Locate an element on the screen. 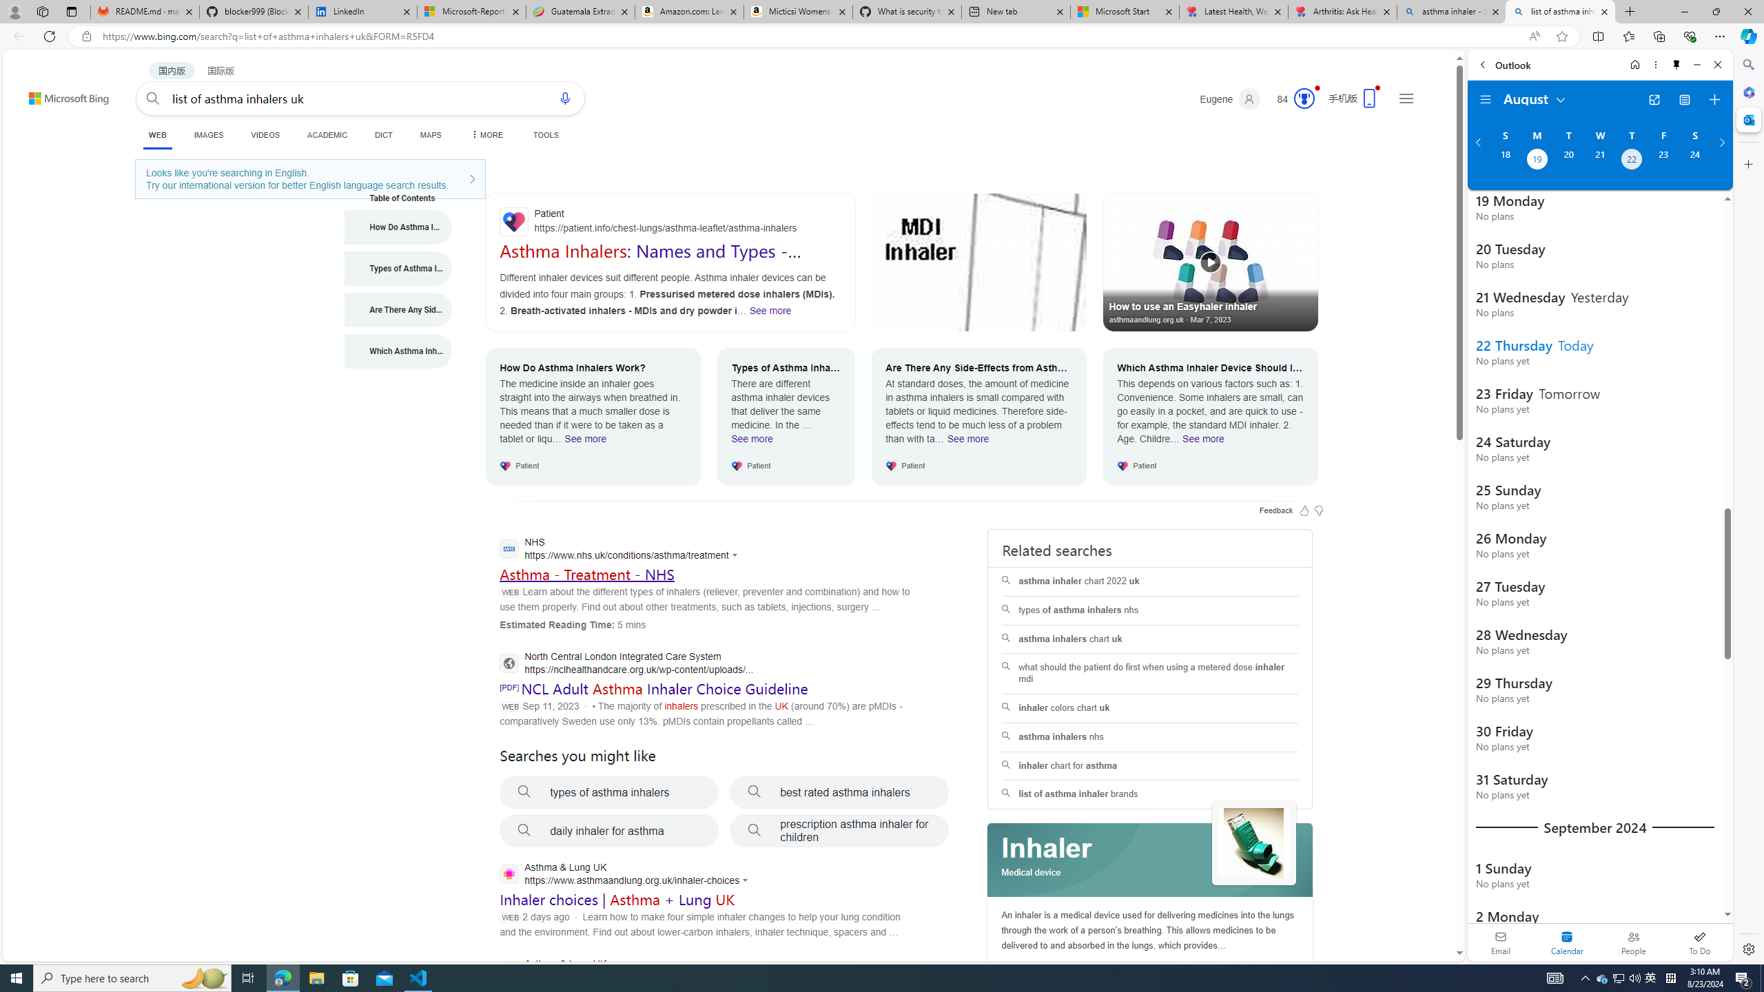  MORE is located at coordinates (485, 135).